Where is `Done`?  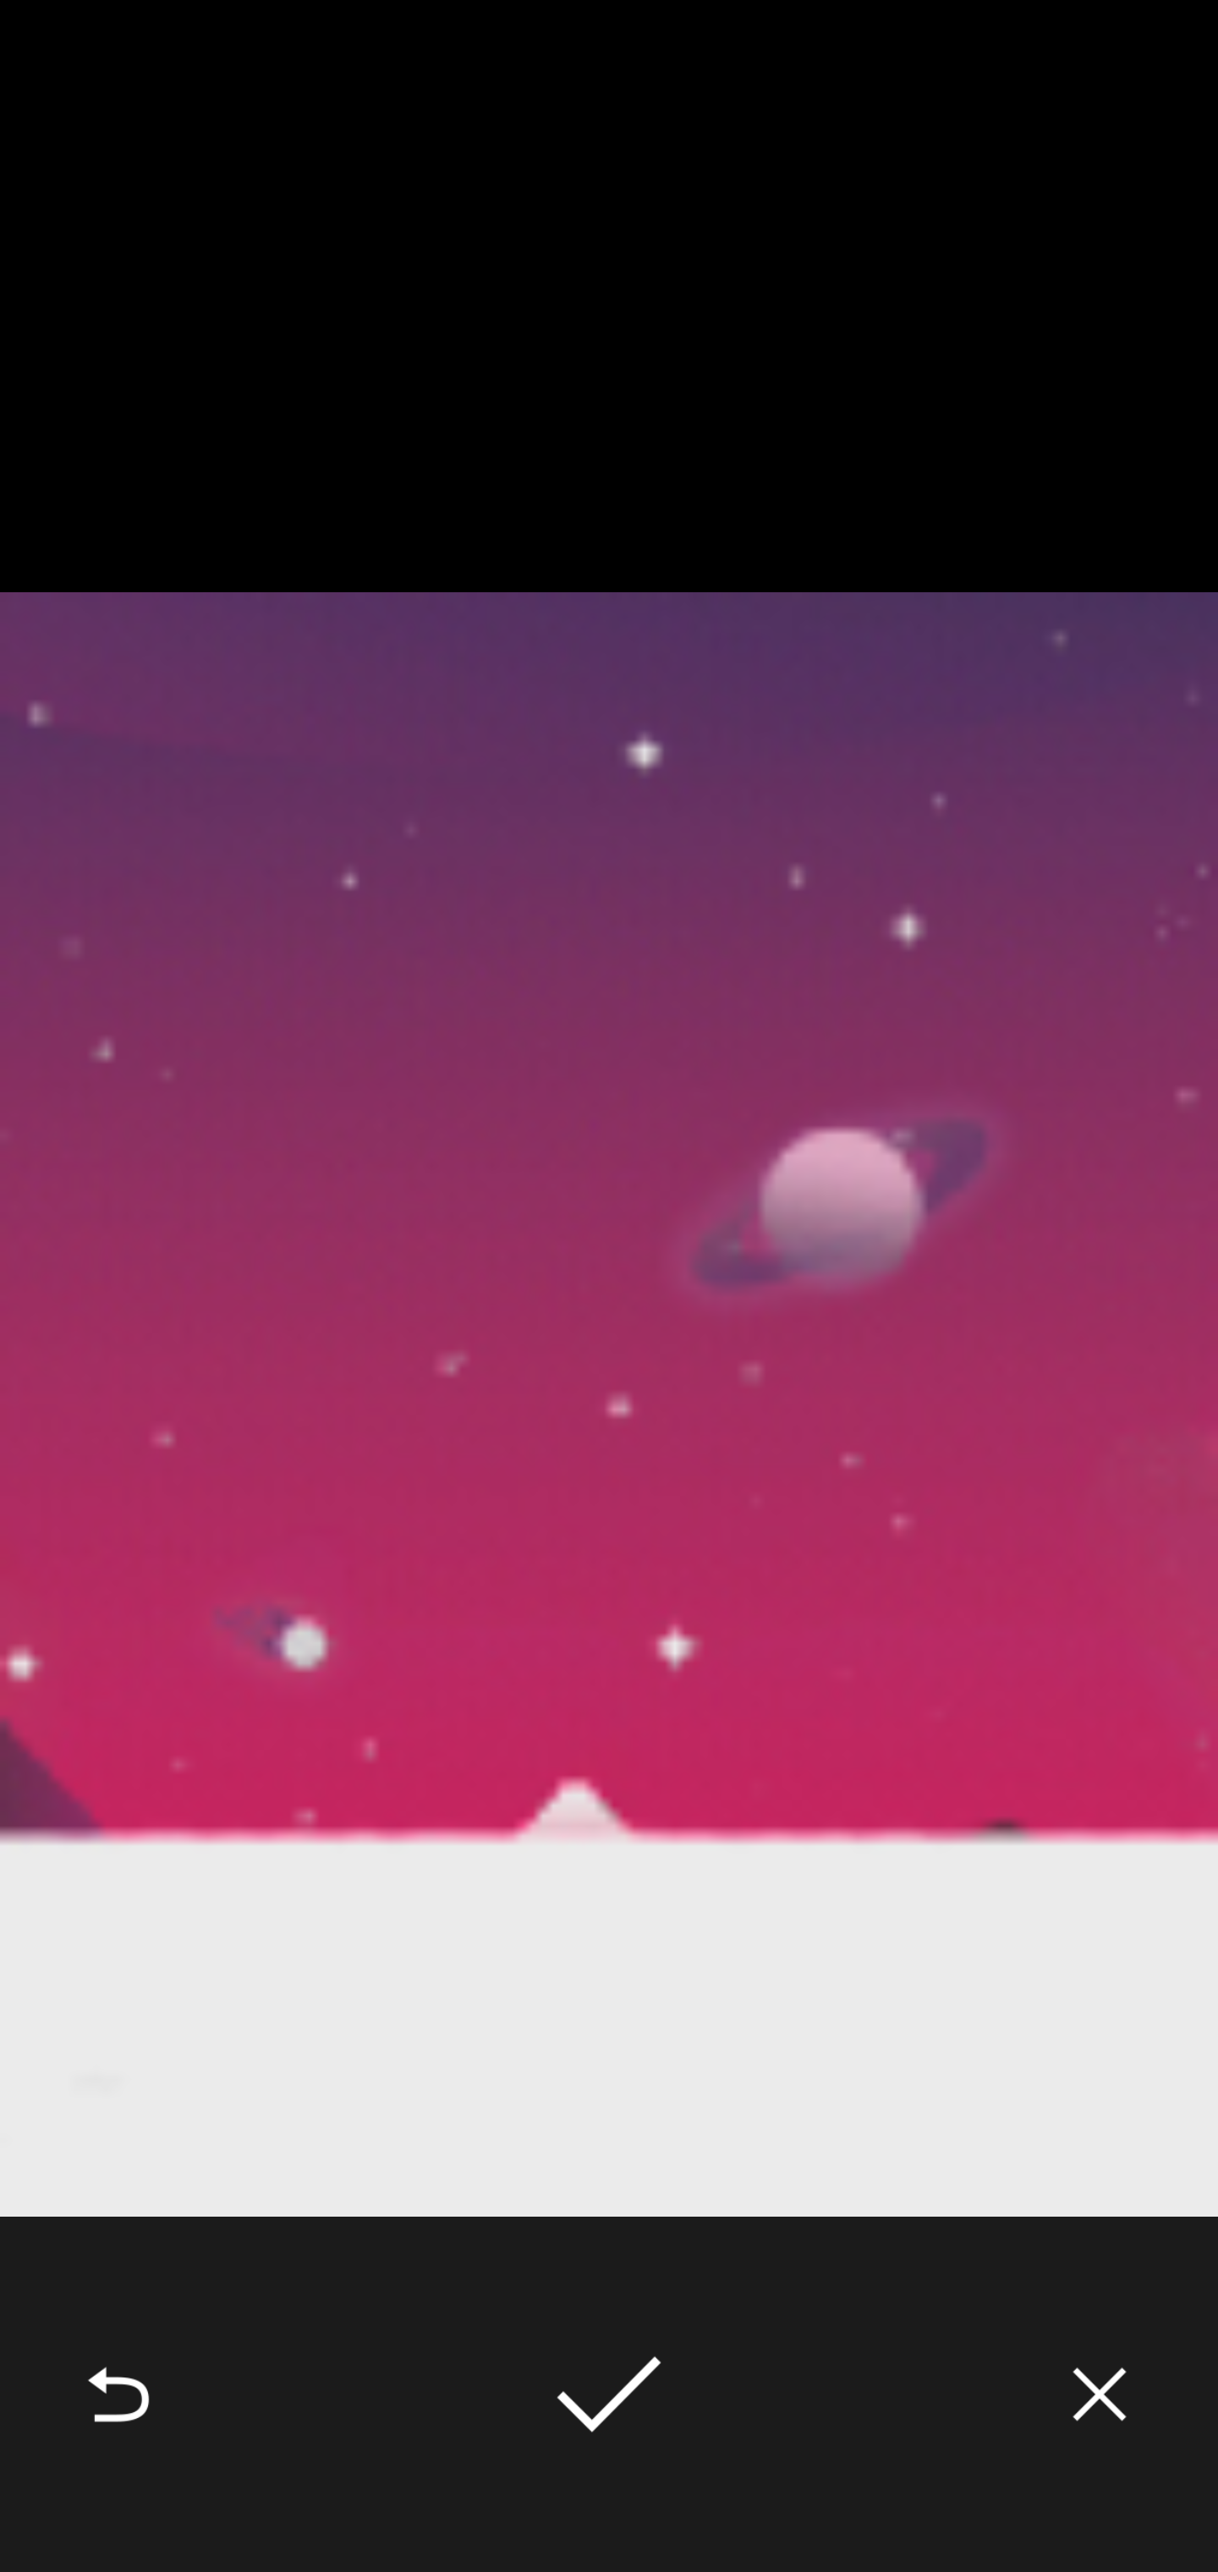 Done is located at coordinates (609, 2394).